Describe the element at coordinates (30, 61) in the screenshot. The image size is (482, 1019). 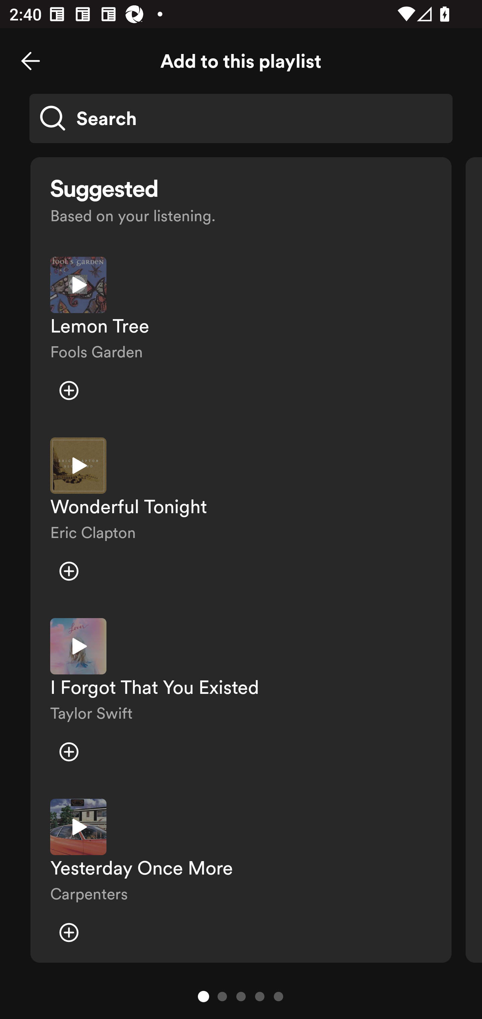
I see `Close` at that location.